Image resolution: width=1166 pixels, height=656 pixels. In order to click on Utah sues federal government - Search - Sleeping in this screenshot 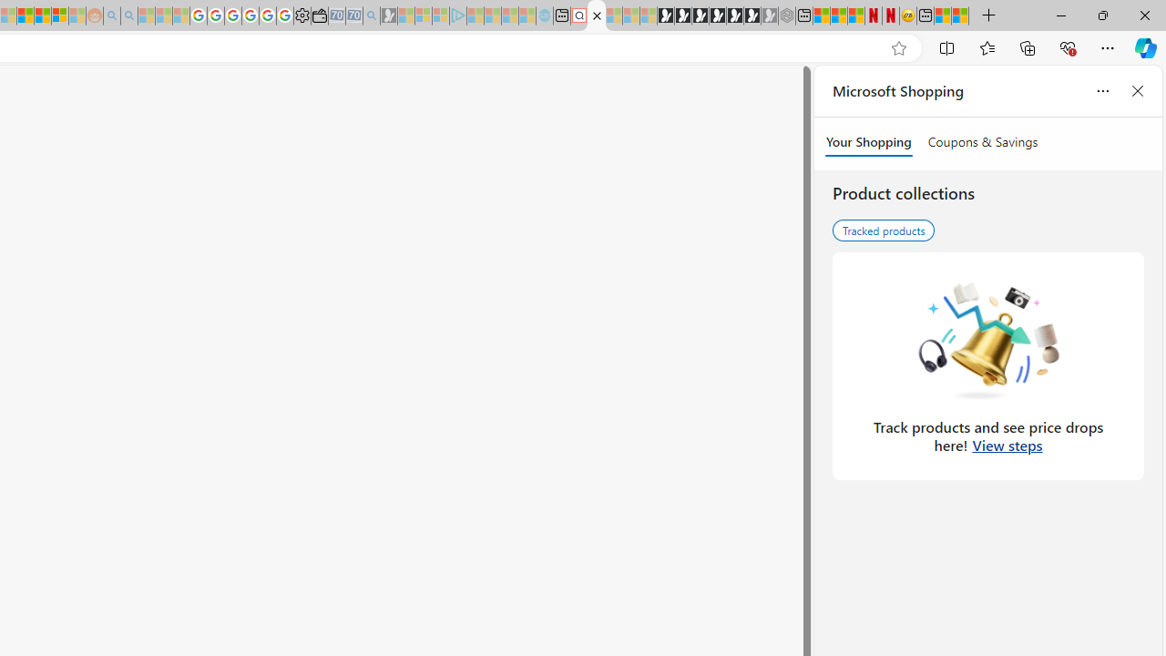, I will do `click(129, 16)`.